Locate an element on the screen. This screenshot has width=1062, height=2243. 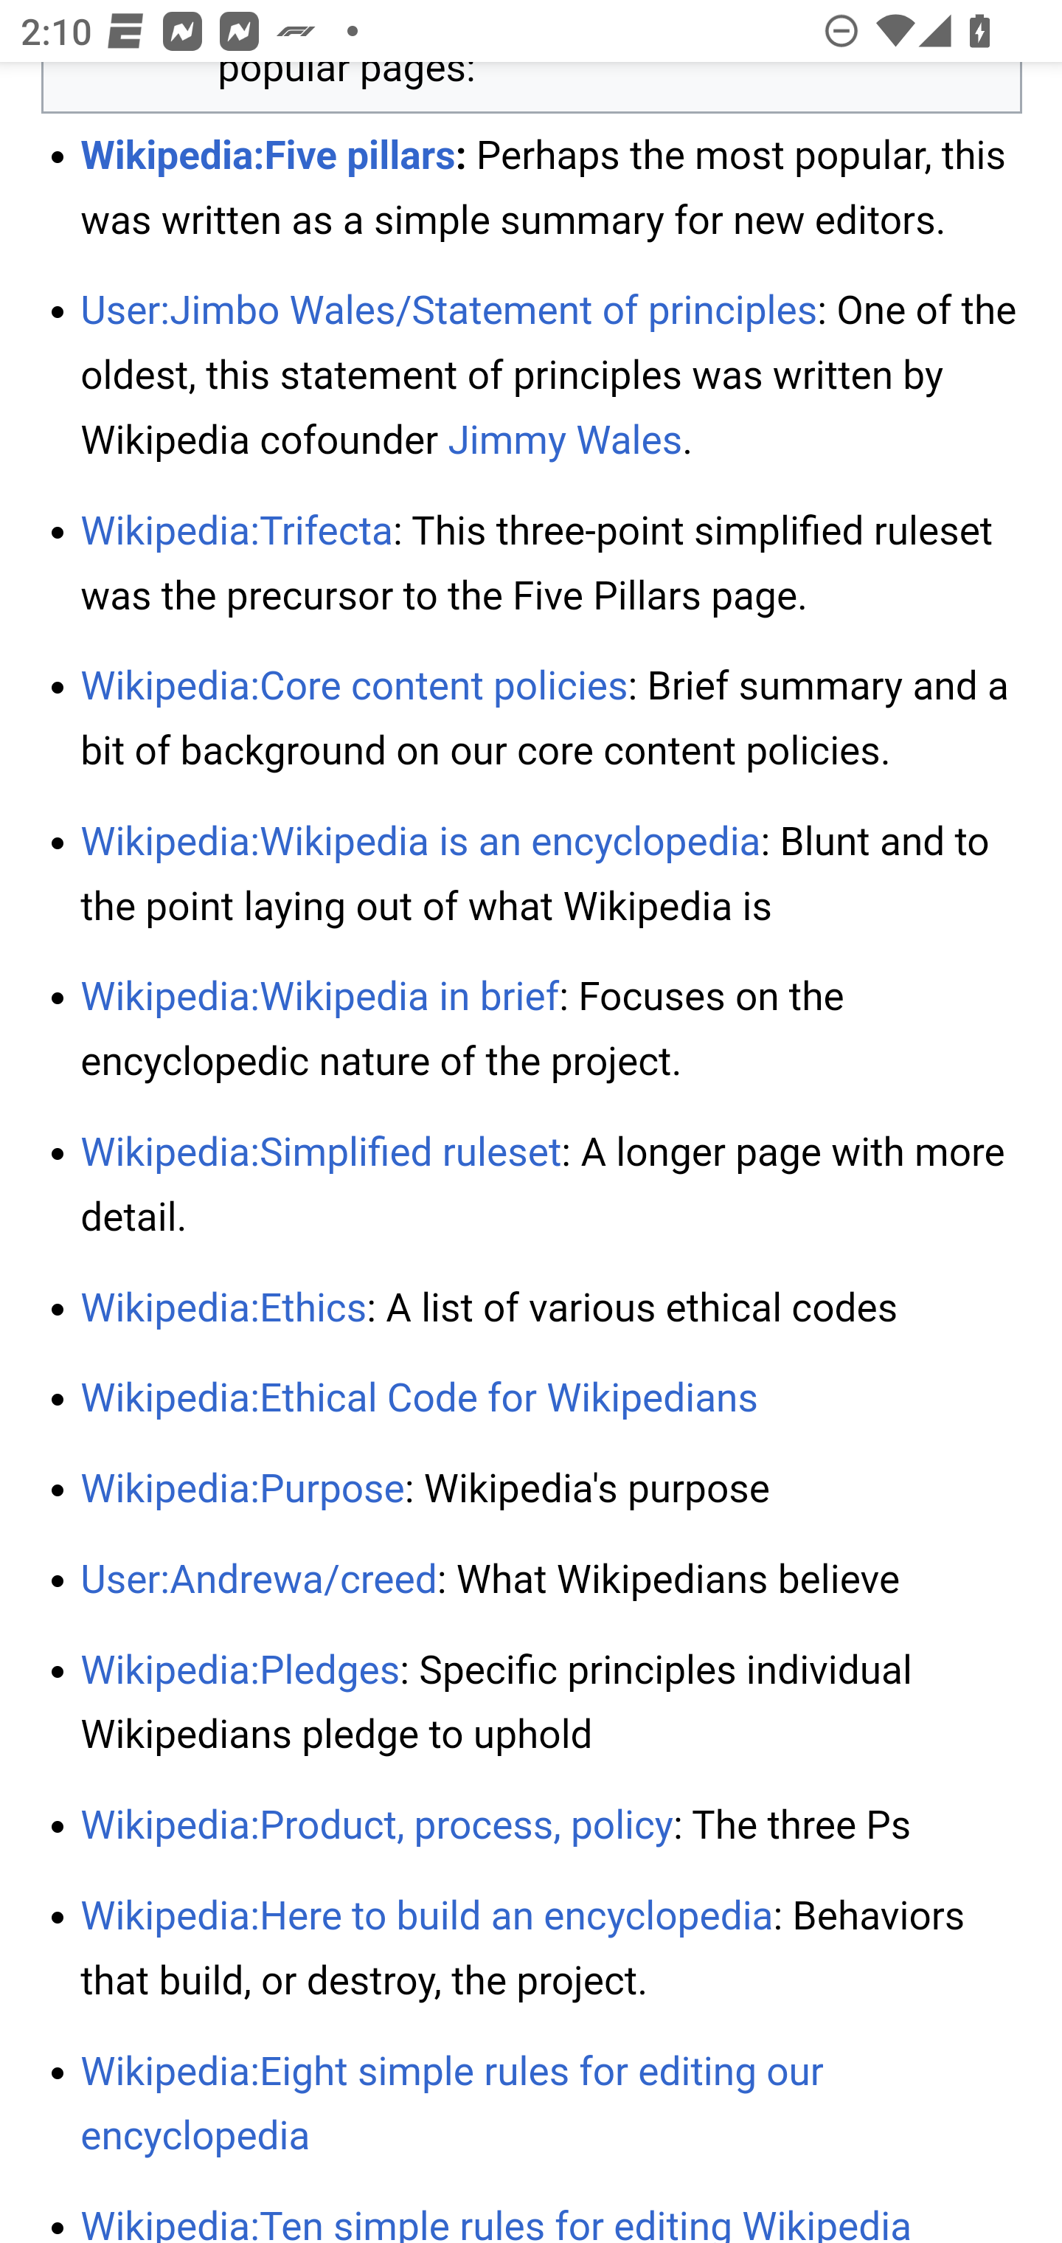
Wikipedia:Product, process, policy is located at coordinates (376, 1827).